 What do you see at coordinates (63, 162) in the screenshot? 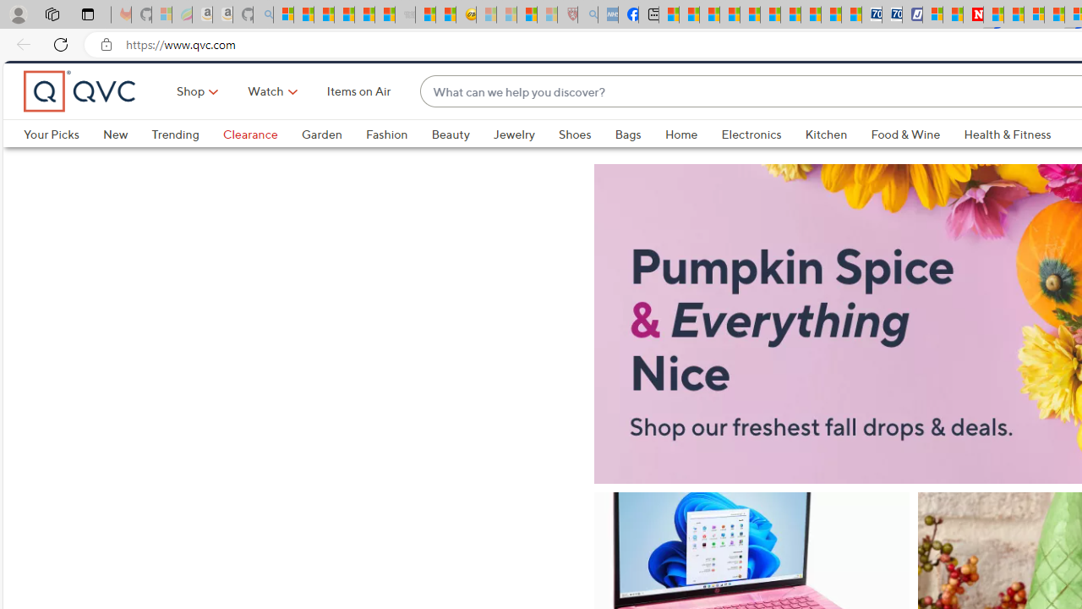
I see `Your Picks` at bounding box center [63, 162].